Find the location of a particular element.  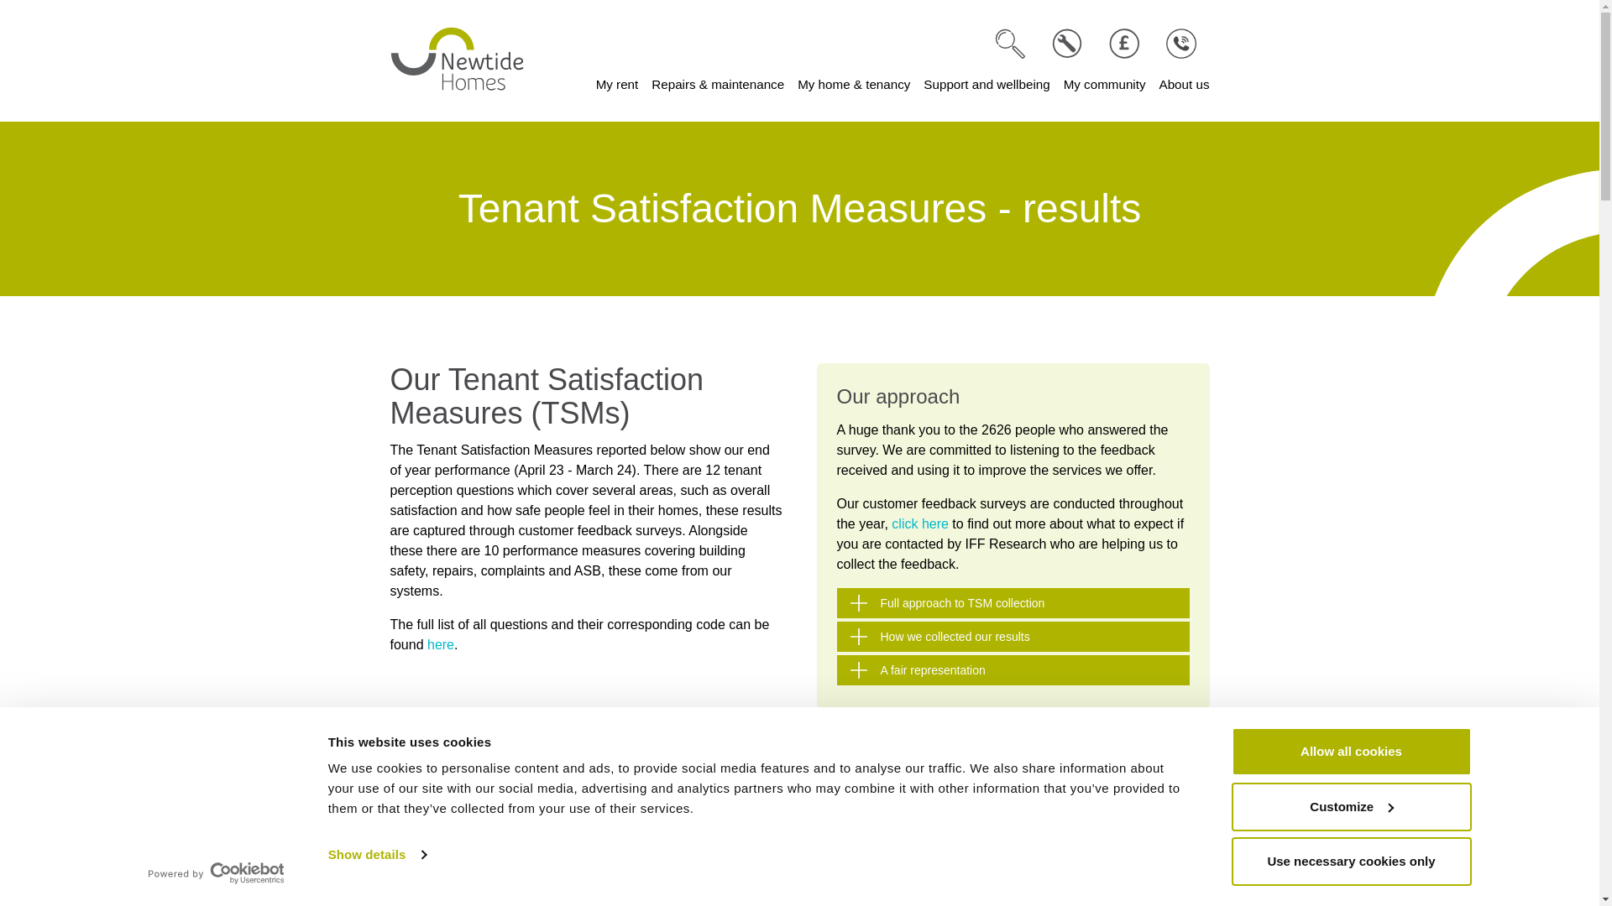

Show details is located at coordinates (376, 854).